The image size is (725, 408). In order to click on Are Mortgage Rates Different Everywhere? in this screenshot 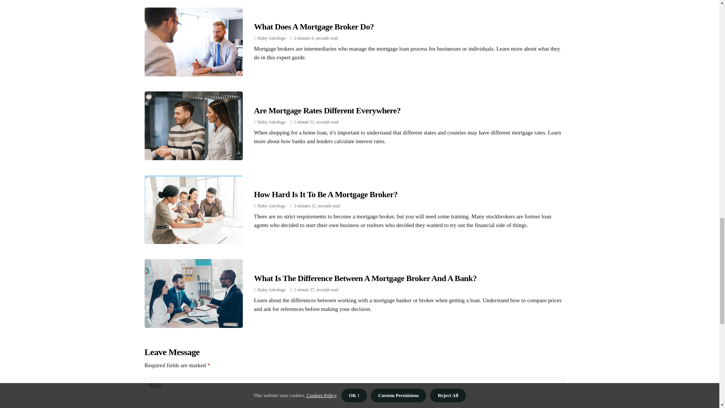, I will do `click(327, 110)`.